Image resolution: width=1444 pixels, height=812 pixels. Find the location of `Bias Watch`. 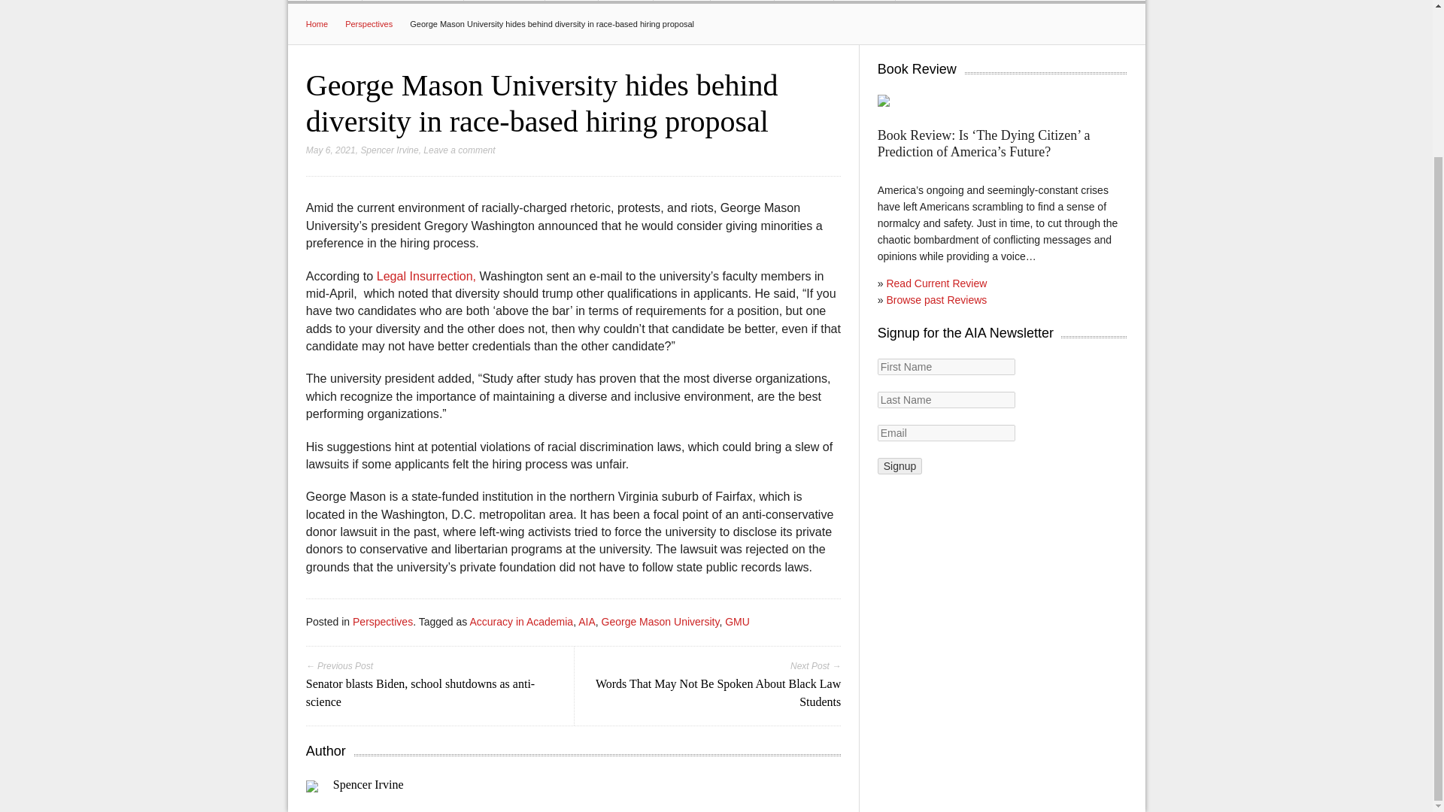

Bias Watch is located at coordinates (504, 1).